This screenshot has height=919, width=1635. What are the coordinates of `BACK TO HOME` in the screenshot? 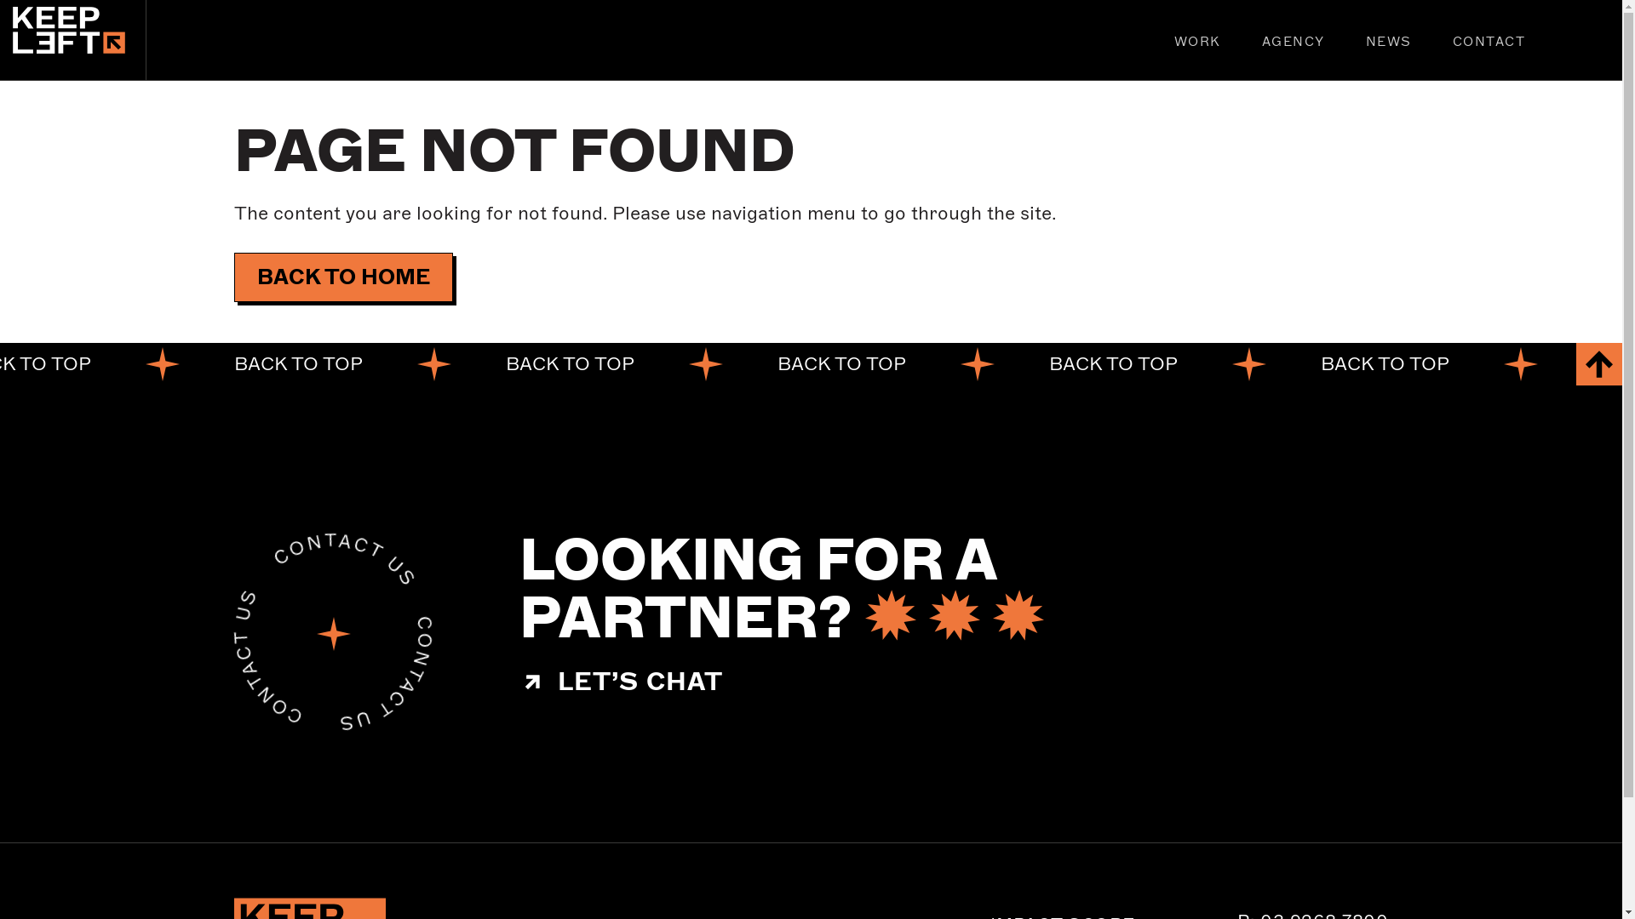 It's located at (342, 277).